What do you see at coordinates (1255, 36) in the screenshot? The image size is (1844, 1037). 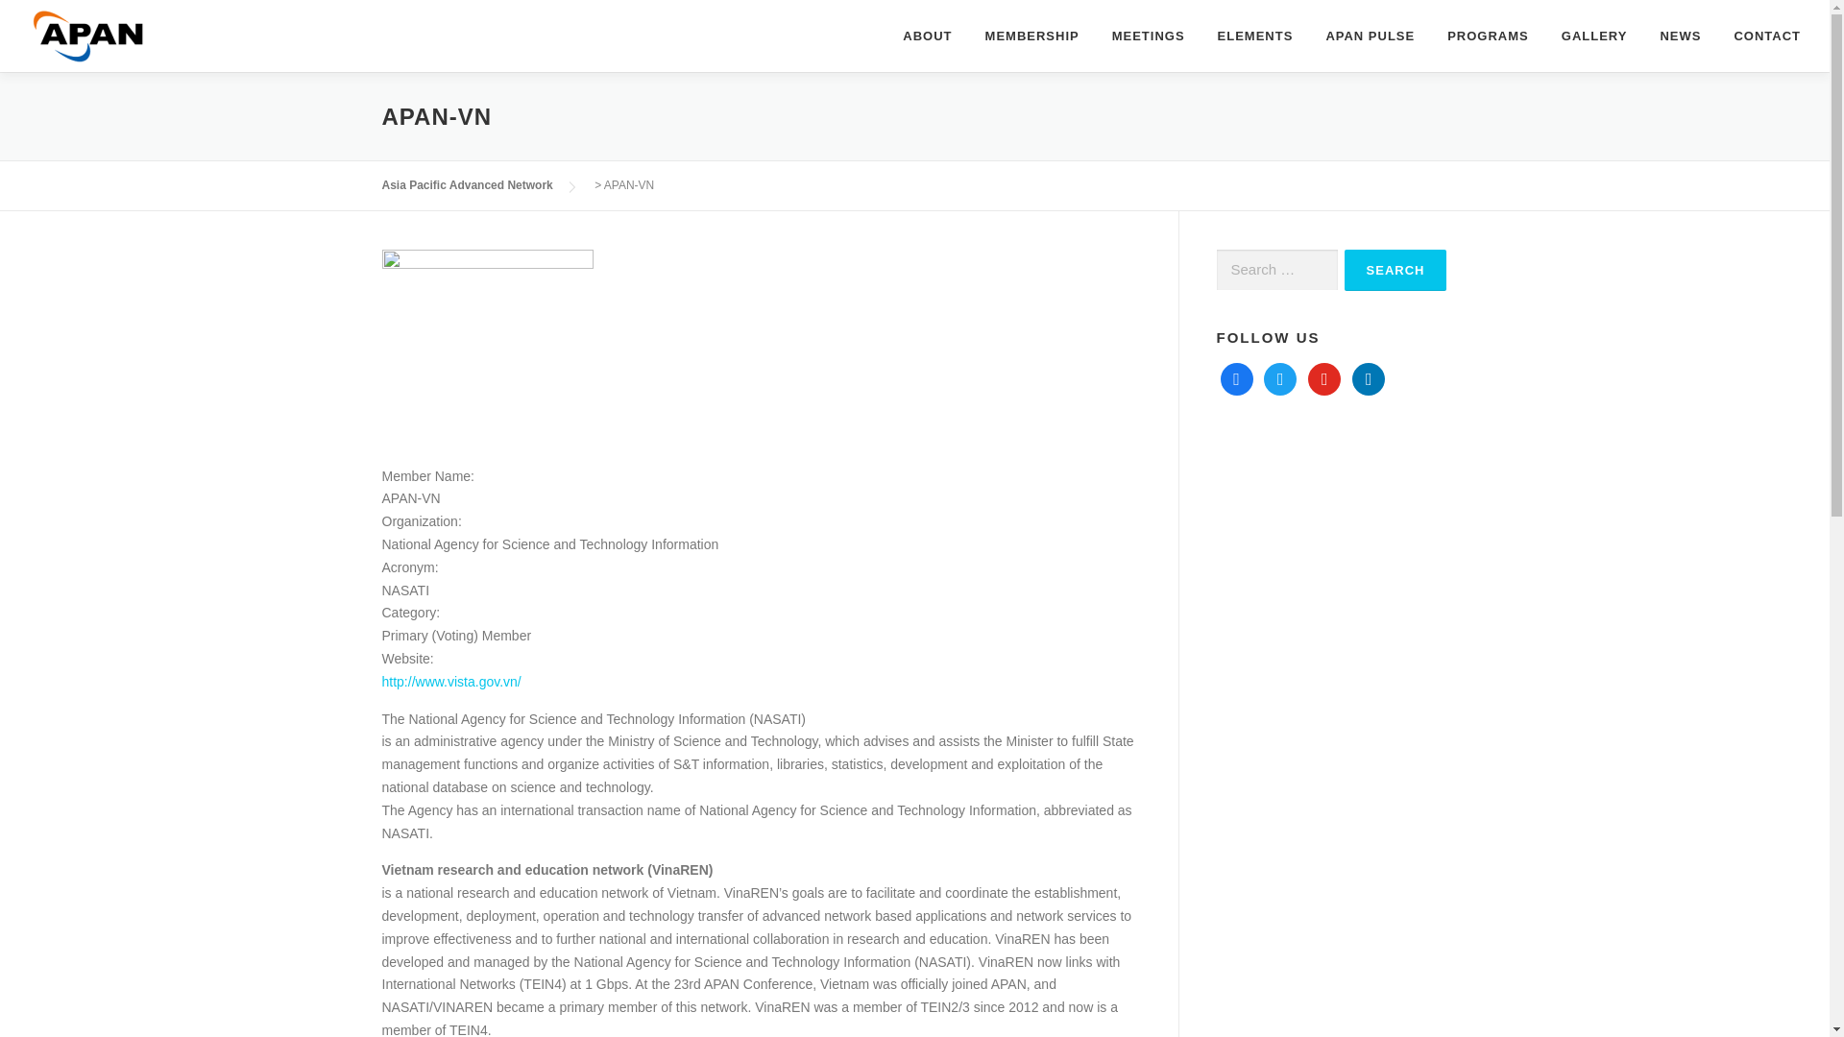 I see `ELEMENTS` at bounding box center [1255, 36].